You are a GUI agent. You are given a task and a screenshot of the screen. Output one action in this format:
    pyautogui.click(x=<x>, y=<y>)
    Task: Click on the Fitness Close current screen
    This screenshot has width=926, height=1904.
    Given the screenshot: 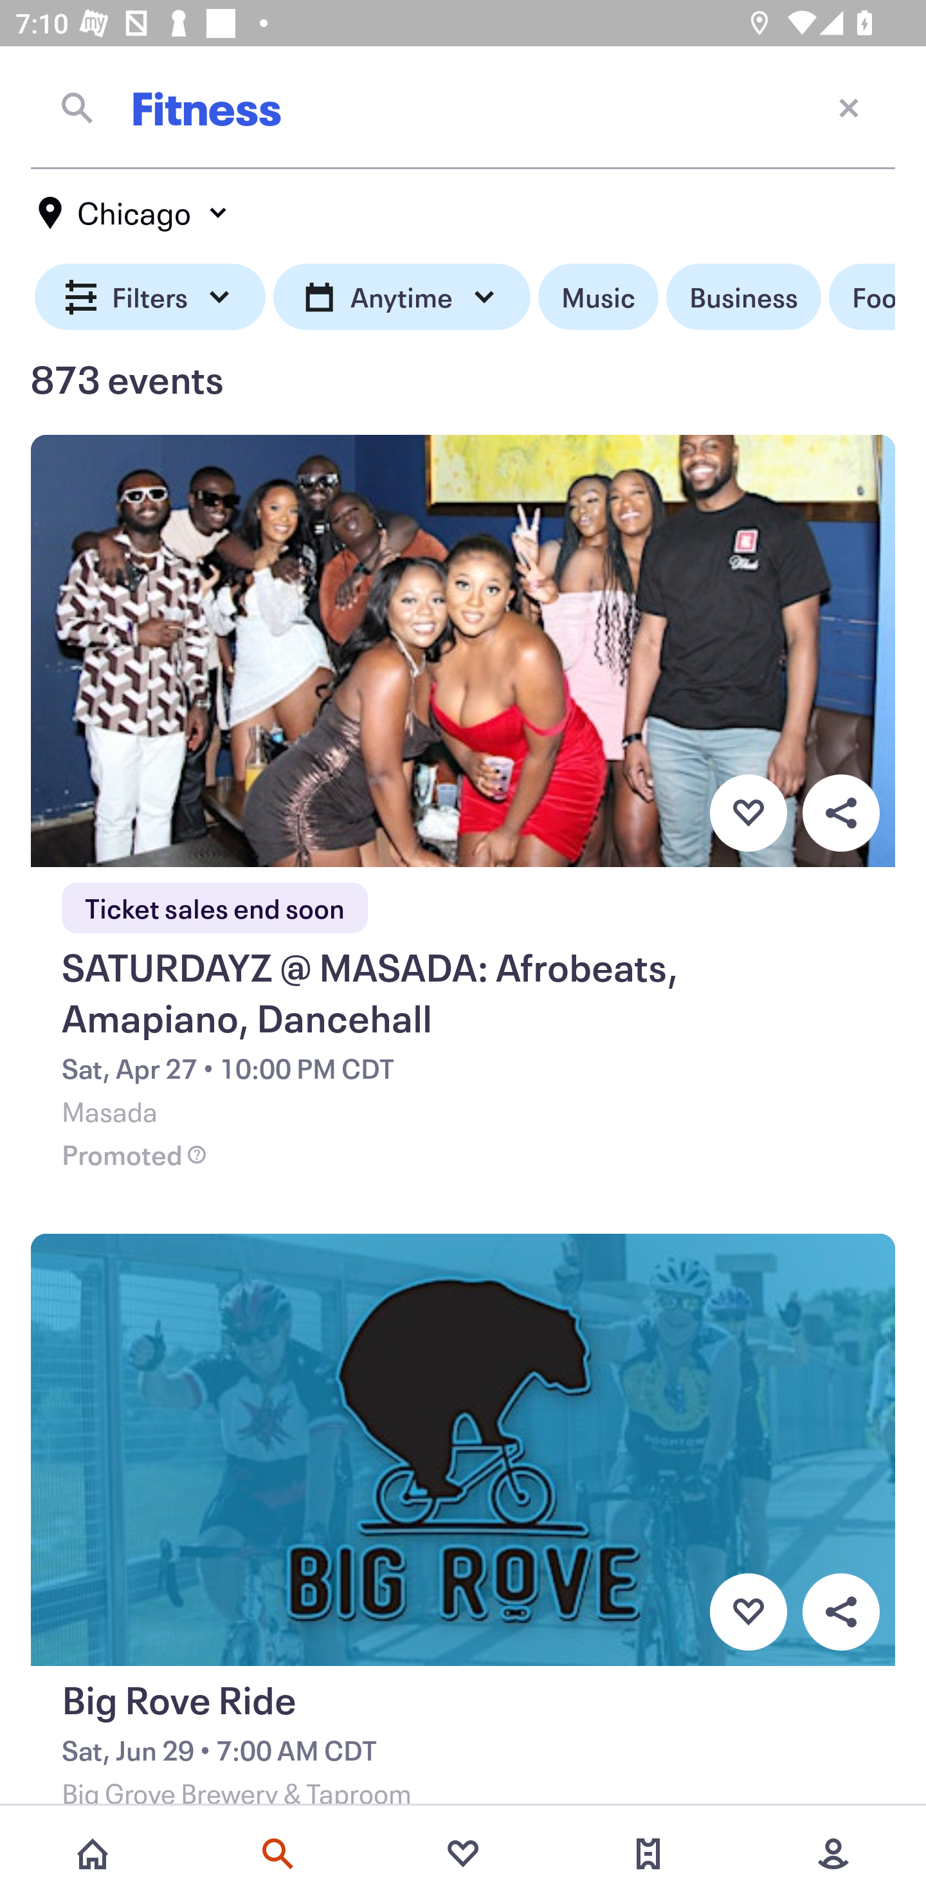 What is the action you would take?
    pyautogui.click(x=463, y=107)
    